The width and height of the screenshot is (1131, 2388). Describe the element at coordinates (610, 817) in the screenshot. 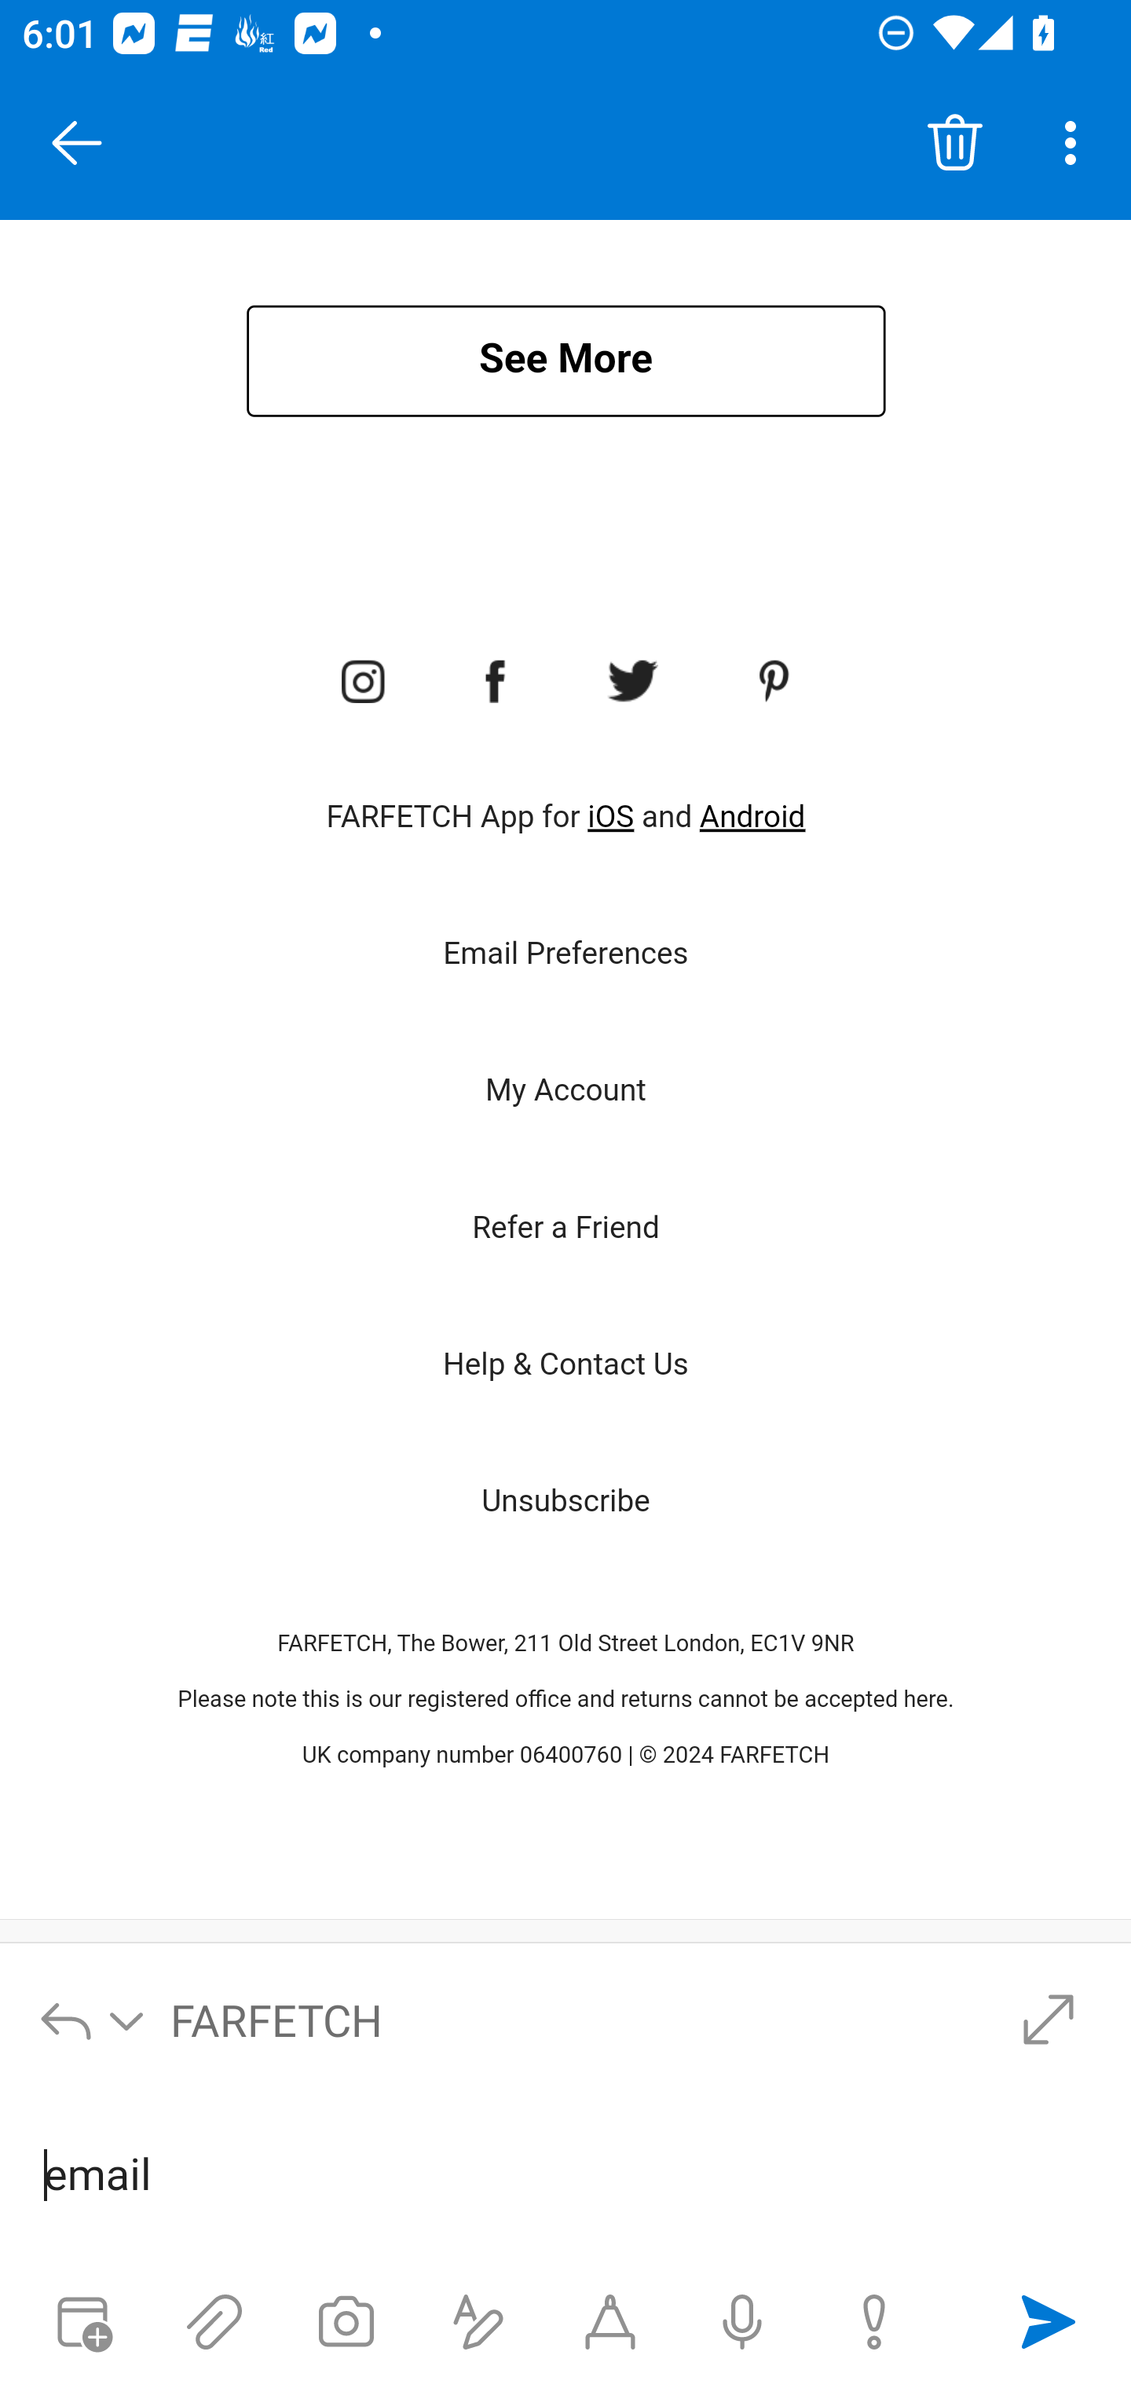

I see `iOS` at that location.